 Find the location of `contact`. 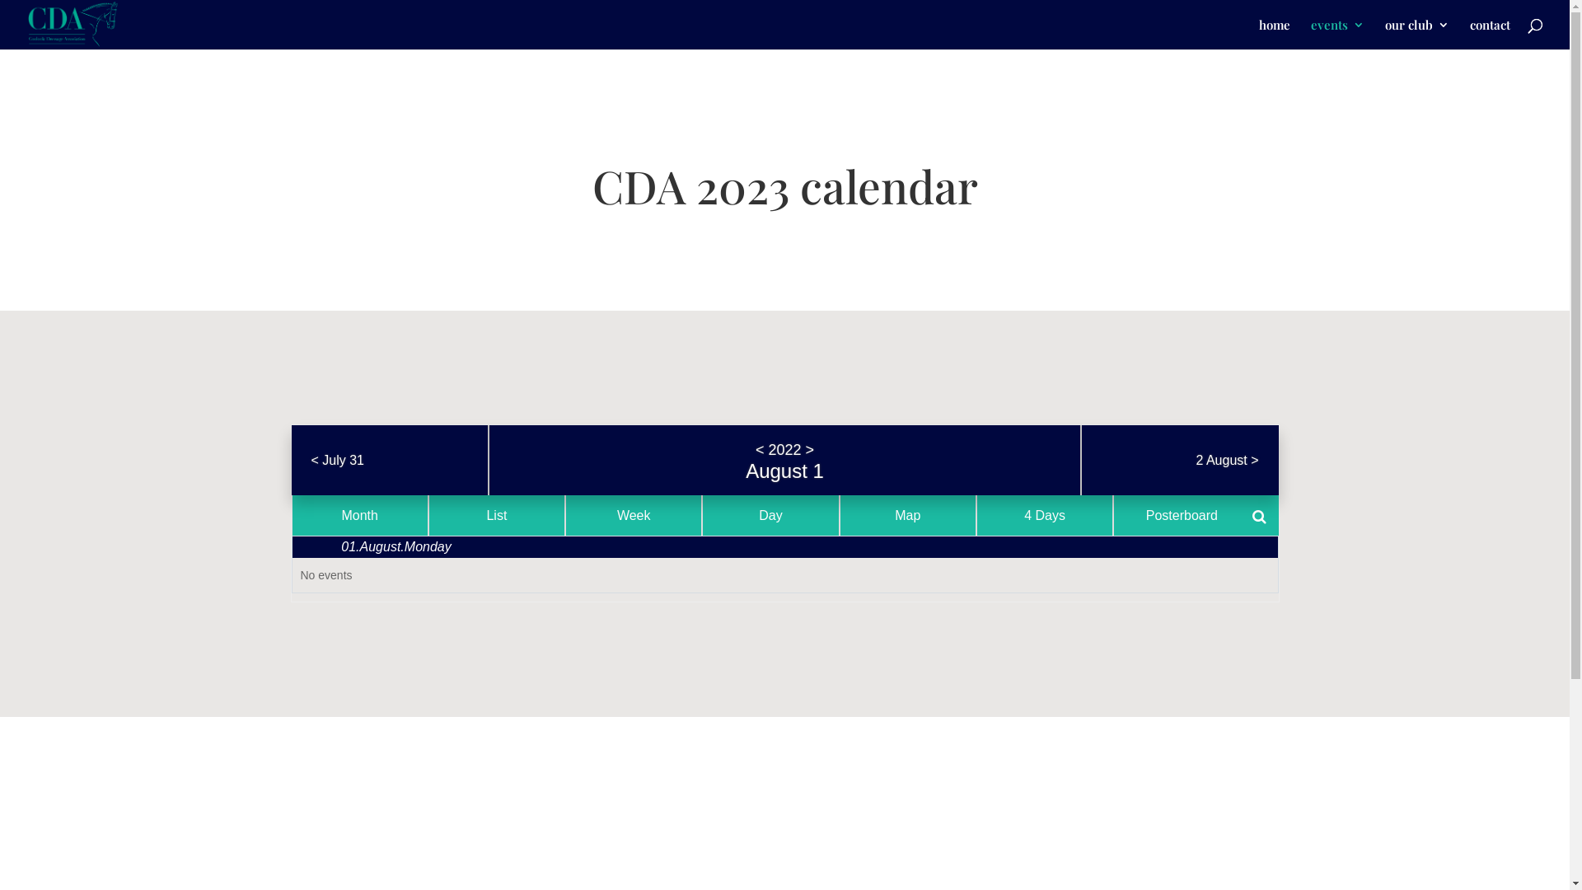

contact is located at coordinates (1490, 35).